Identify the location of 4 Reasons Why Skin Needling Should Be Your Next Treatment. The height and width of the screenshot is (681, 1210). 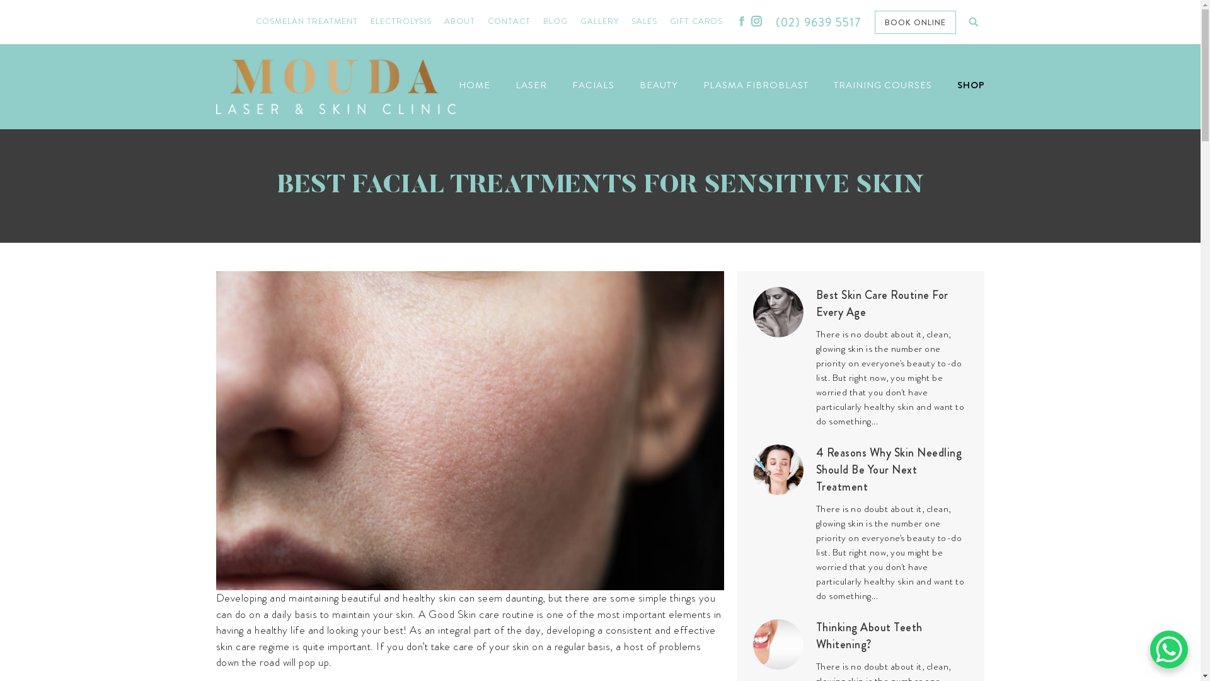
(892, 470).